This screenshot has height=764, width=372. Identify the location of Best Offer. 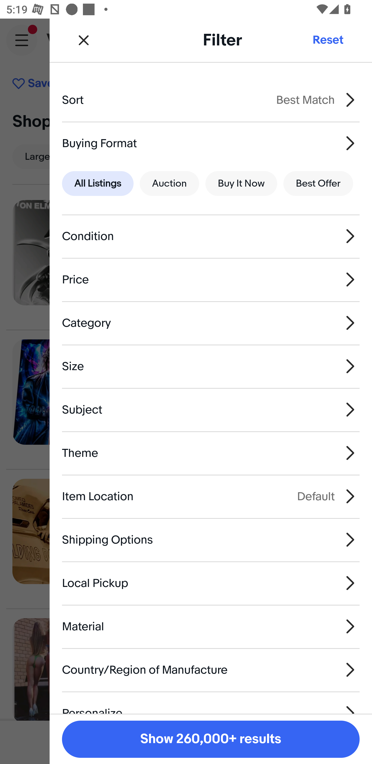
(318, 184).